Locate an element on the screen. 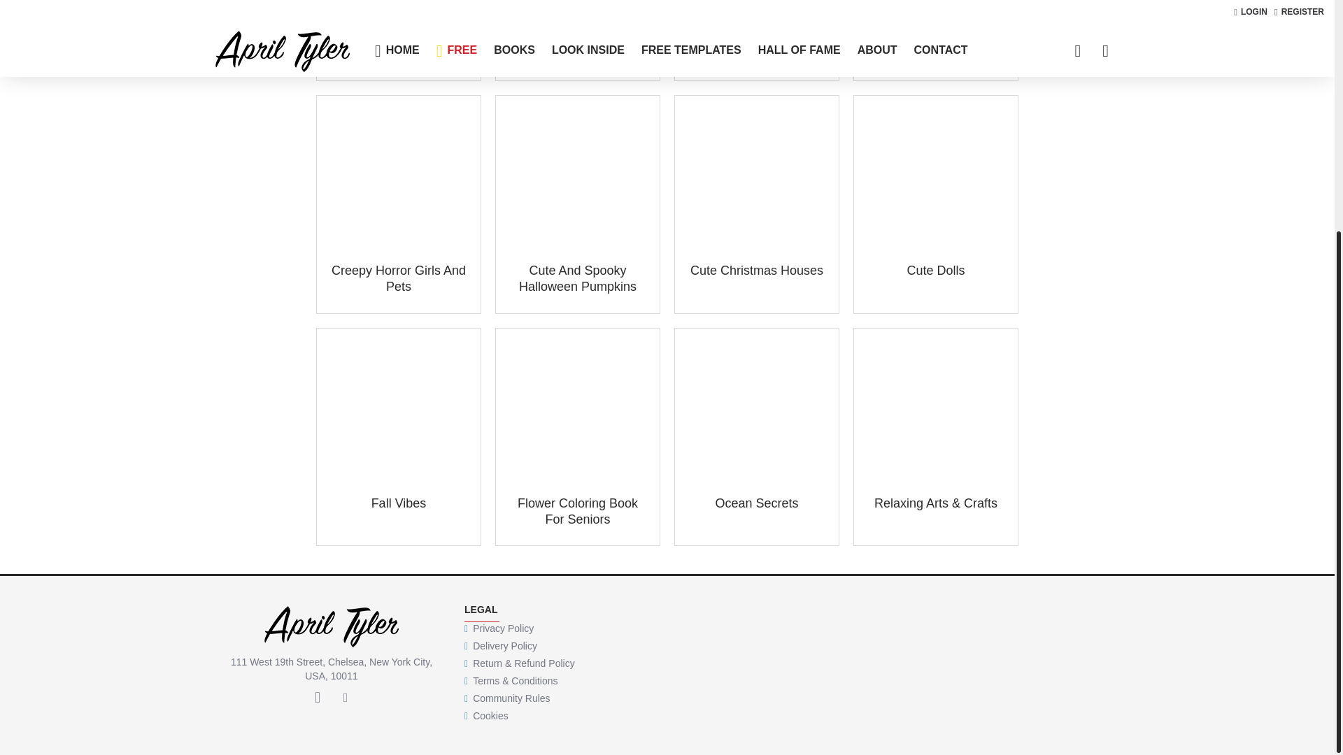  Cat Mom Life is located at coordinates (935, 38).